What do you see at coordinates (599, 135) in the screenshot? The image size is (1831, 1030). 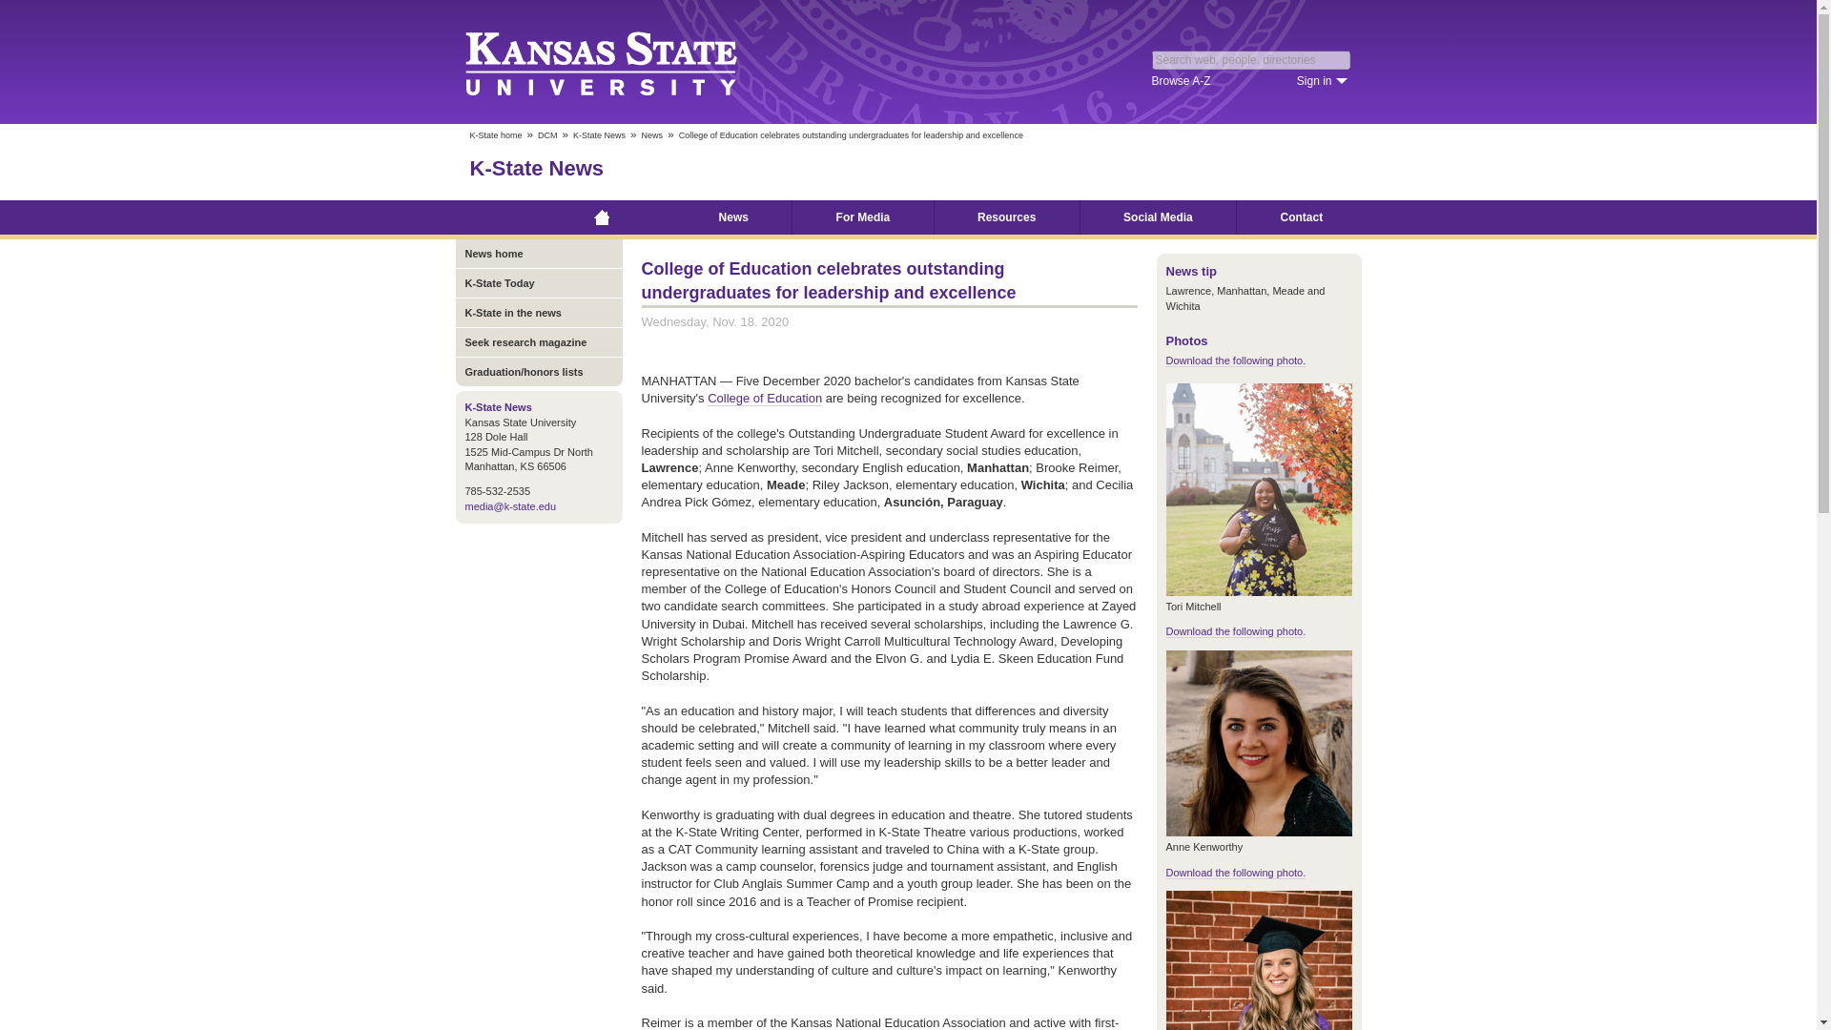 I see `K-State News` at bounding box center [599, 135].